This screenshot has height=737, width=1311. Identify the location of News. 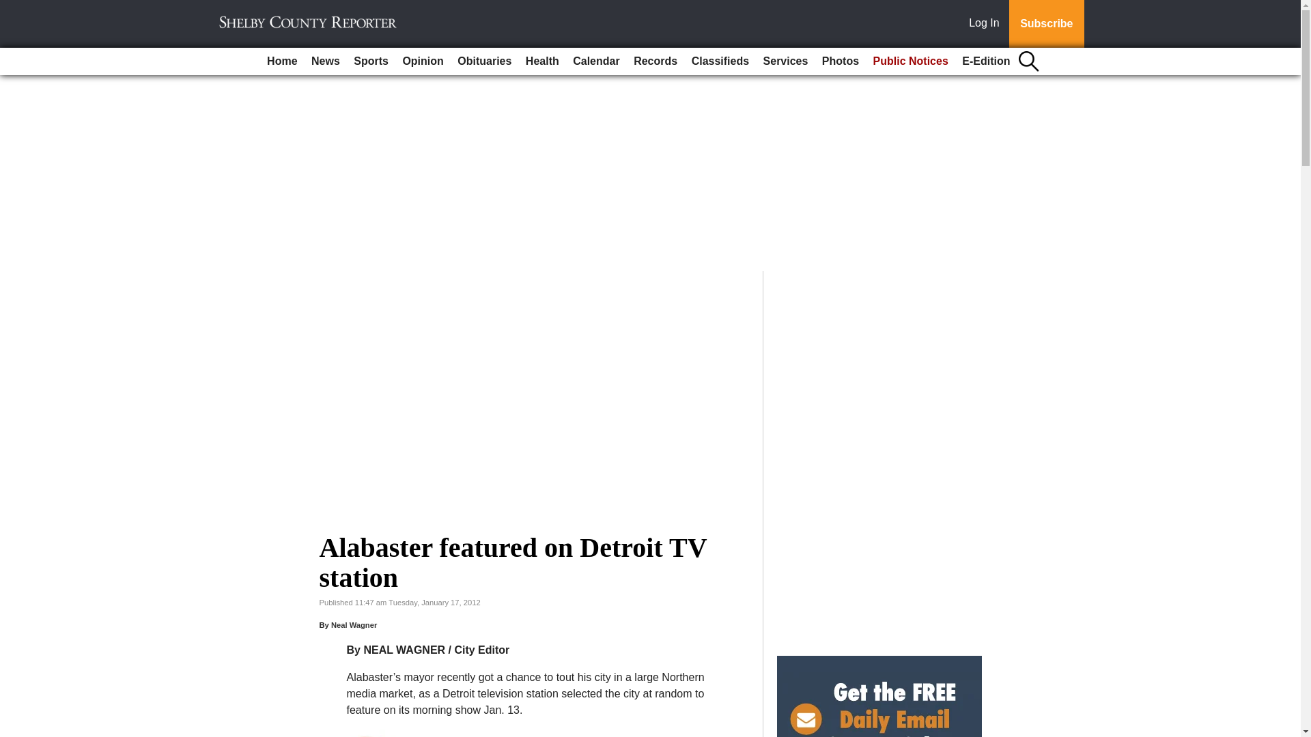
(325, 61).